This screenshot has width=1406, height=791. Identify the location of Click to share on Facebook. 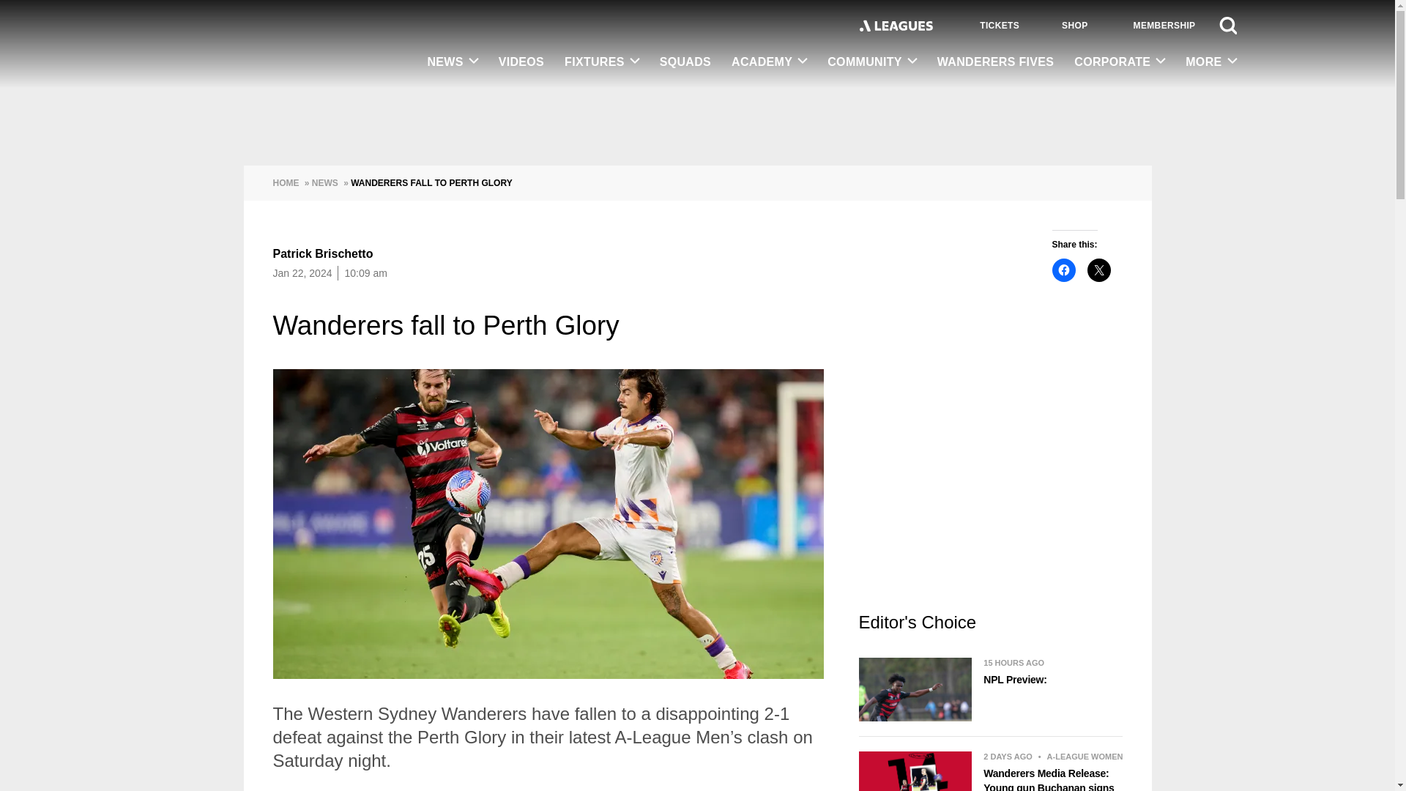
(1063, 270).